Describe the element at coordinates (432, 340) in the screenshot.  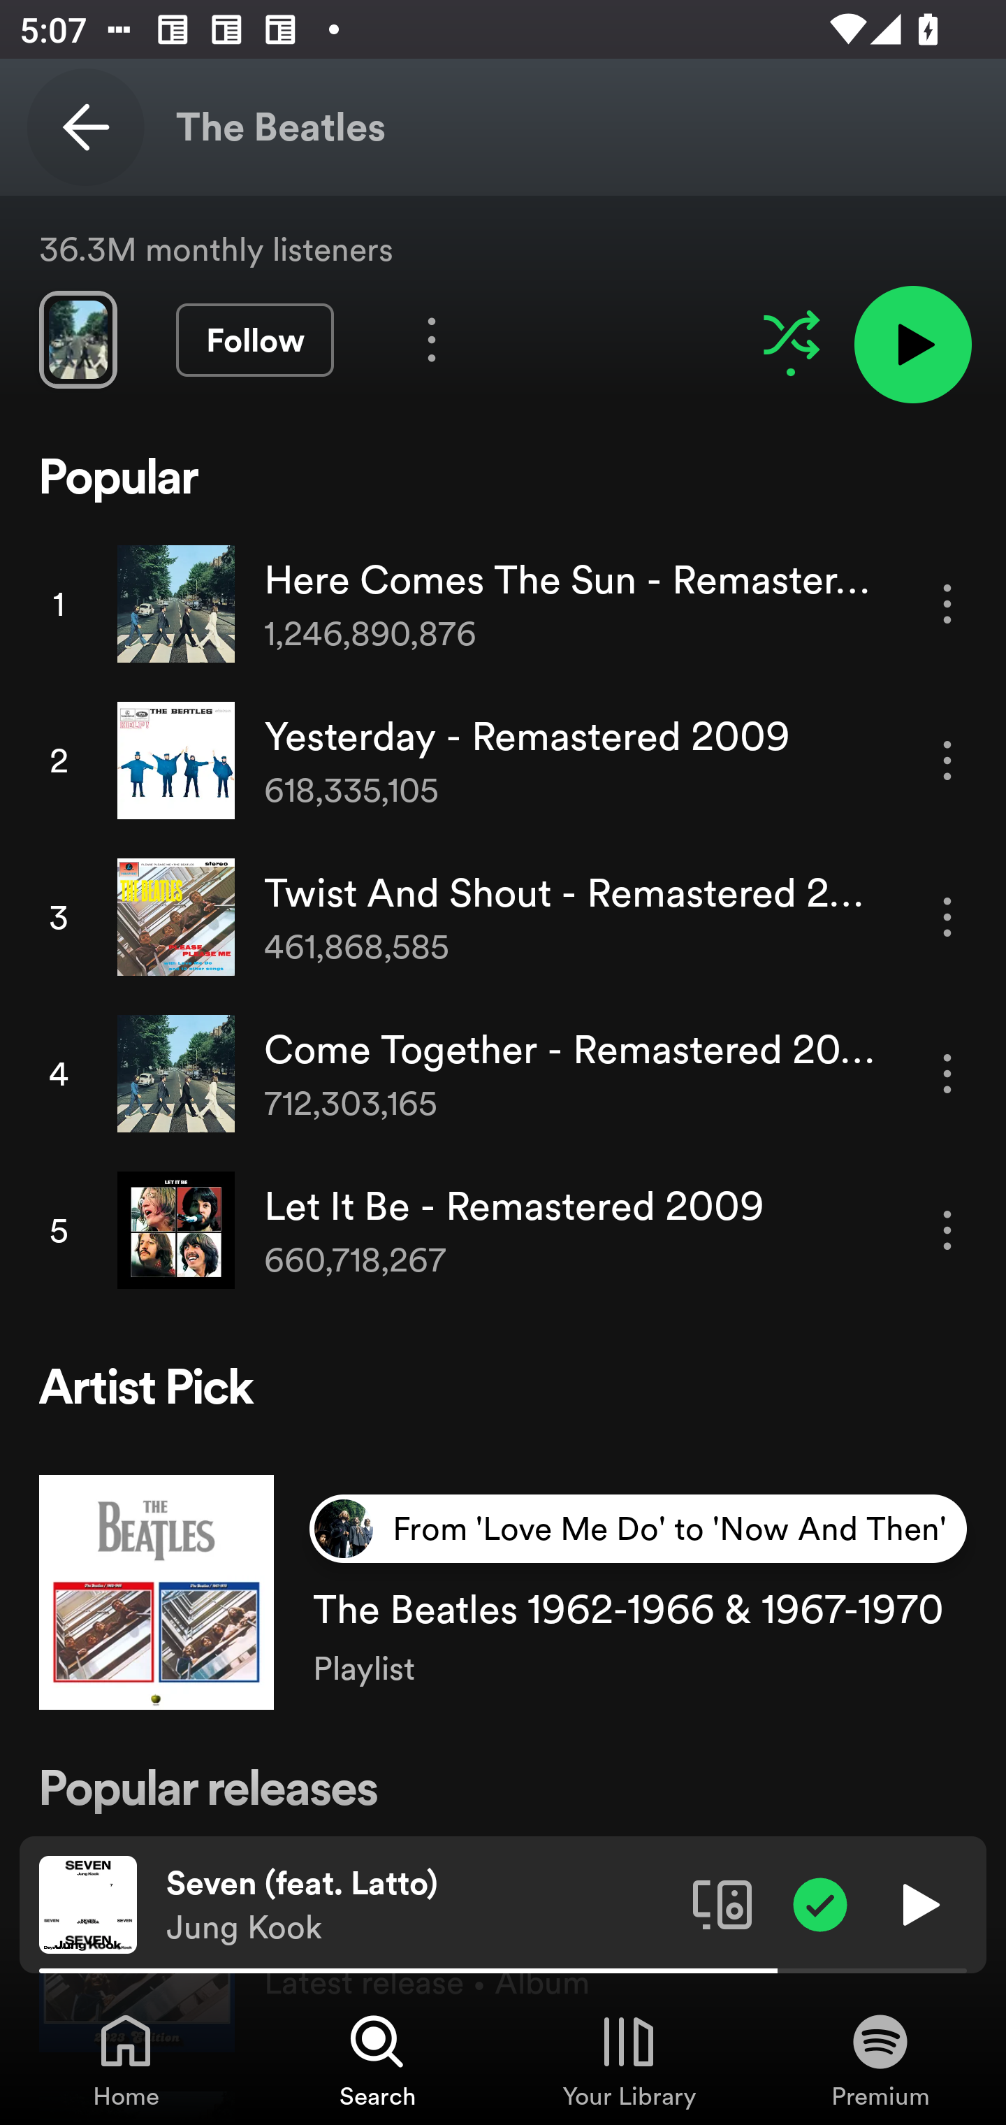
I see `More options for artist The Beatles` at that location.